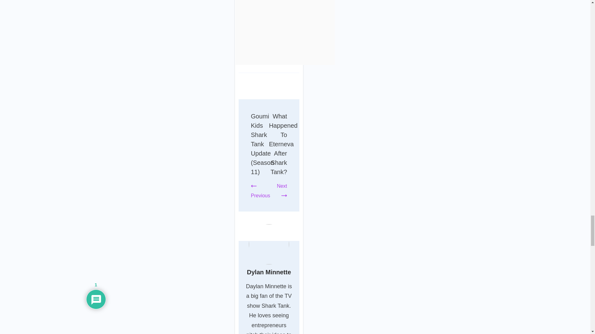 The image size is (595, 334). What do you see at coordinates (260, 191) in the screenshot?
I see `Previous` at bounding box center [260, 191].